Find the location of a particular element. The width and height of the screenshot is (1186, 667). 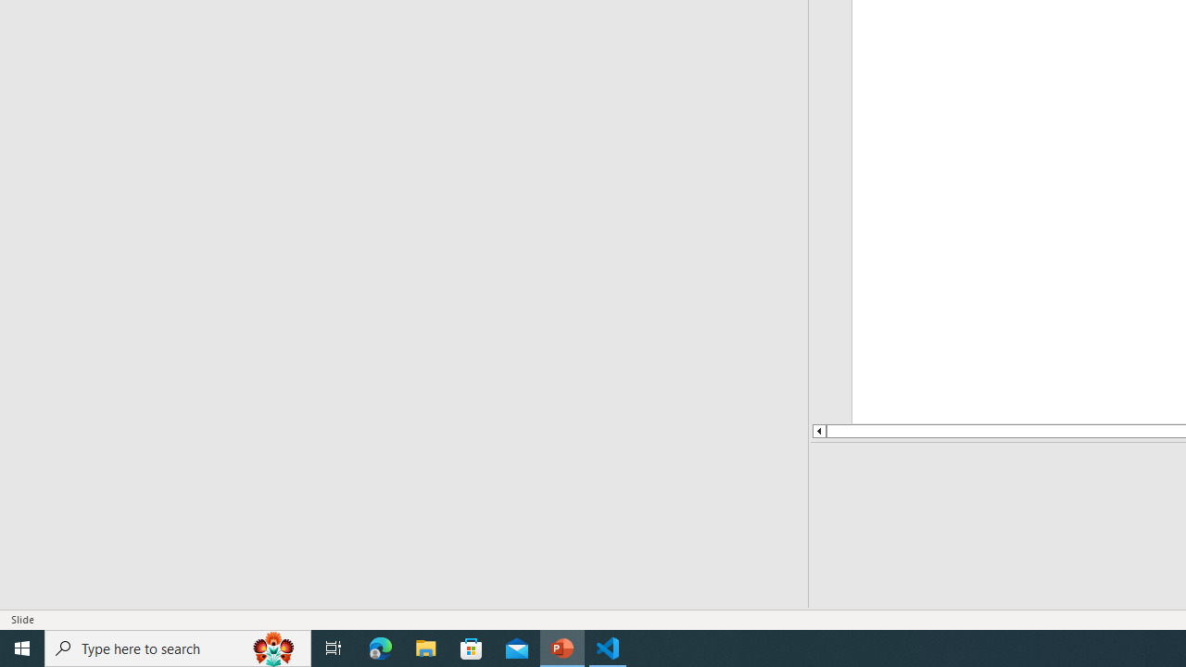

Microsoft Edge is located at coordinates (381, 648).